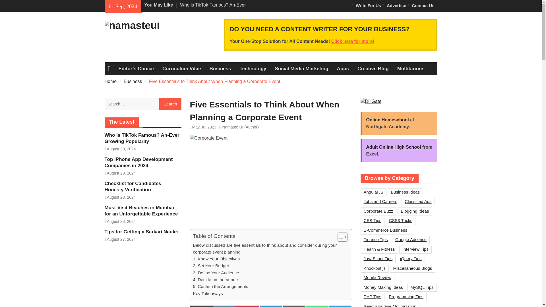  What do you see at coordinates (353, 42) in the screenshot?
I see `WritoMeter - Best Content Writing Agency` at bounding box center [353, 42].